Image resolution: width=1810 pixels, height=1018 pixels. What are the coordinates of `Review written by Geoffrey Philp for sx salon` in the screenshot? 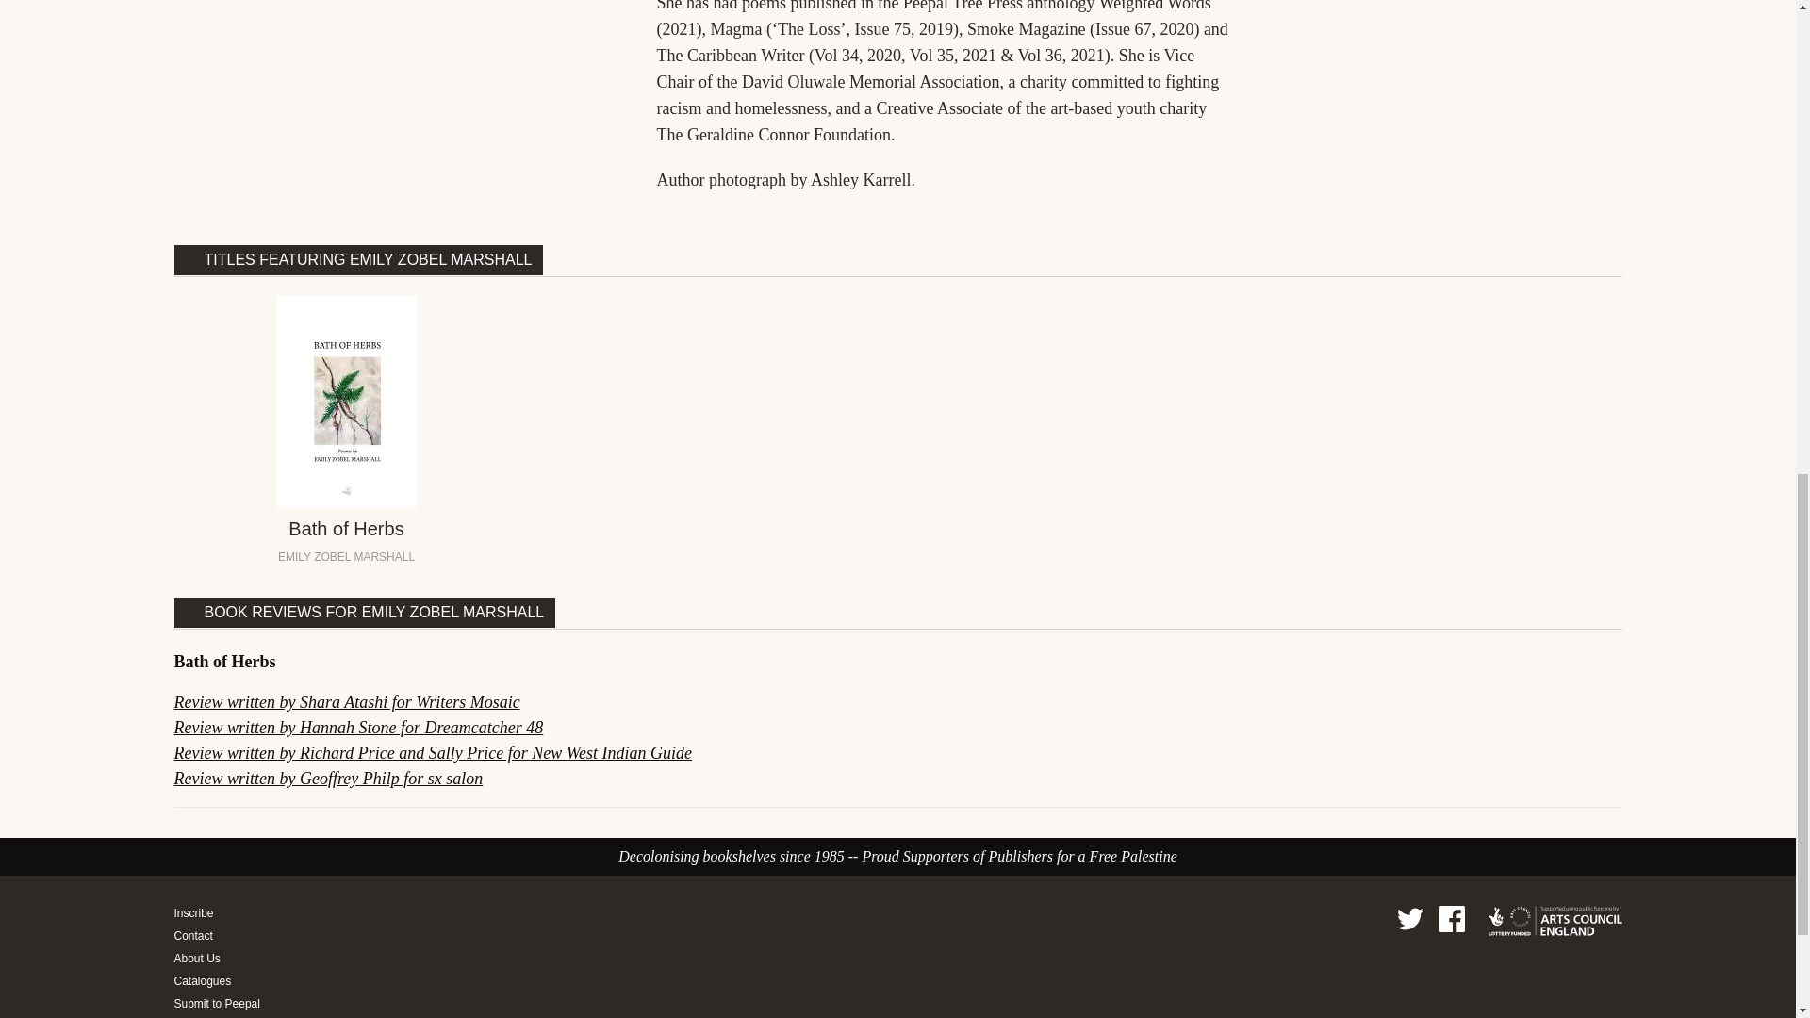 It's located at (328, 779).